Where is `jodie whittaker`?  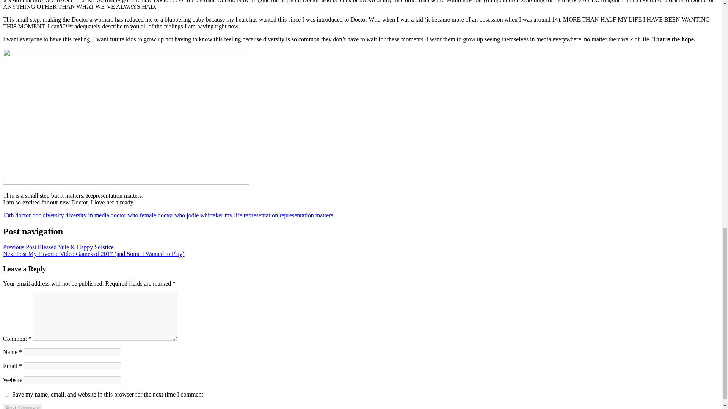 jodie whittaker is located at coordinates (204, 215).